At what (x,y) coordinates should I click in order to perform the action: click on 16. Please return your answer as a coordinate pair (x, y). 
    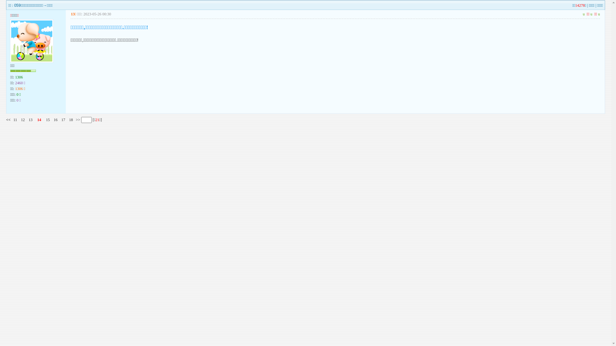
    Looking at the image, I should click on (56, 120).